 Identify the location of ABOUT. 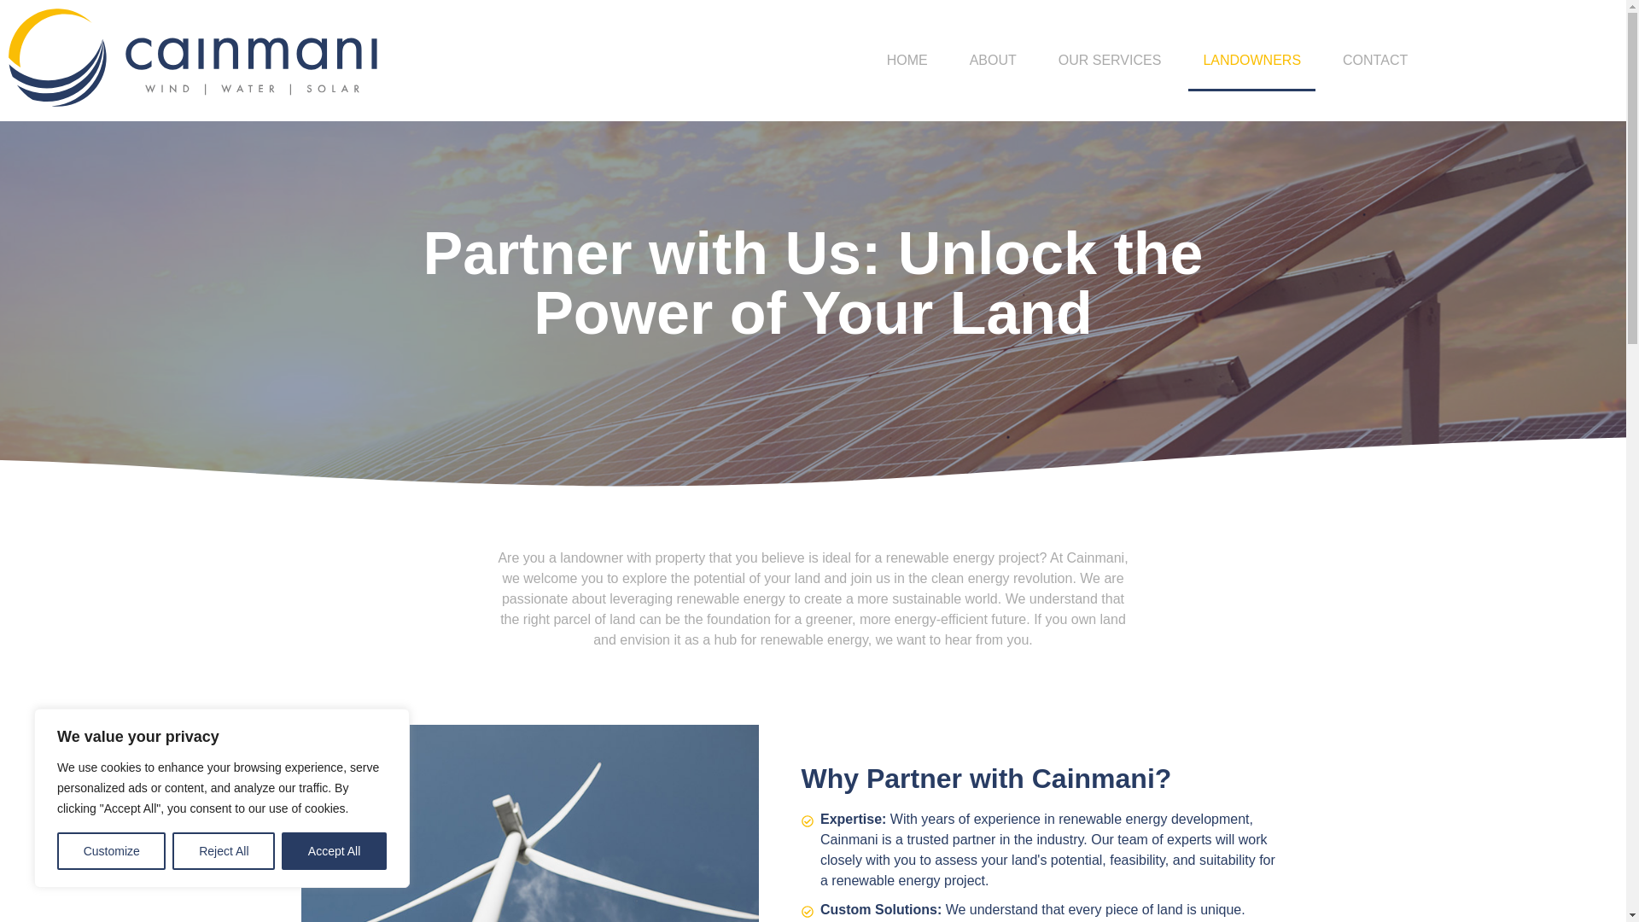
(993, 60).